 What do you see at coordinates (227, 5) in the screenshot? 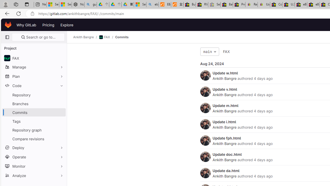
I see `Baby Keepsakes & Announcements for sale | eBay` at bounding box center [227, 5].